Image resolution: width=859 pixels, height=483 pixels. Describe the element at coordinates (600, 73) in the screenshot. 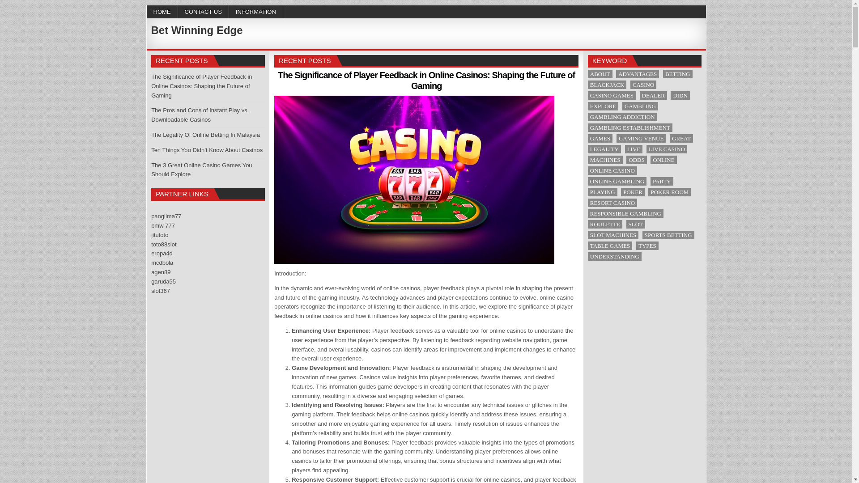

I see `ABOUT` at that location.